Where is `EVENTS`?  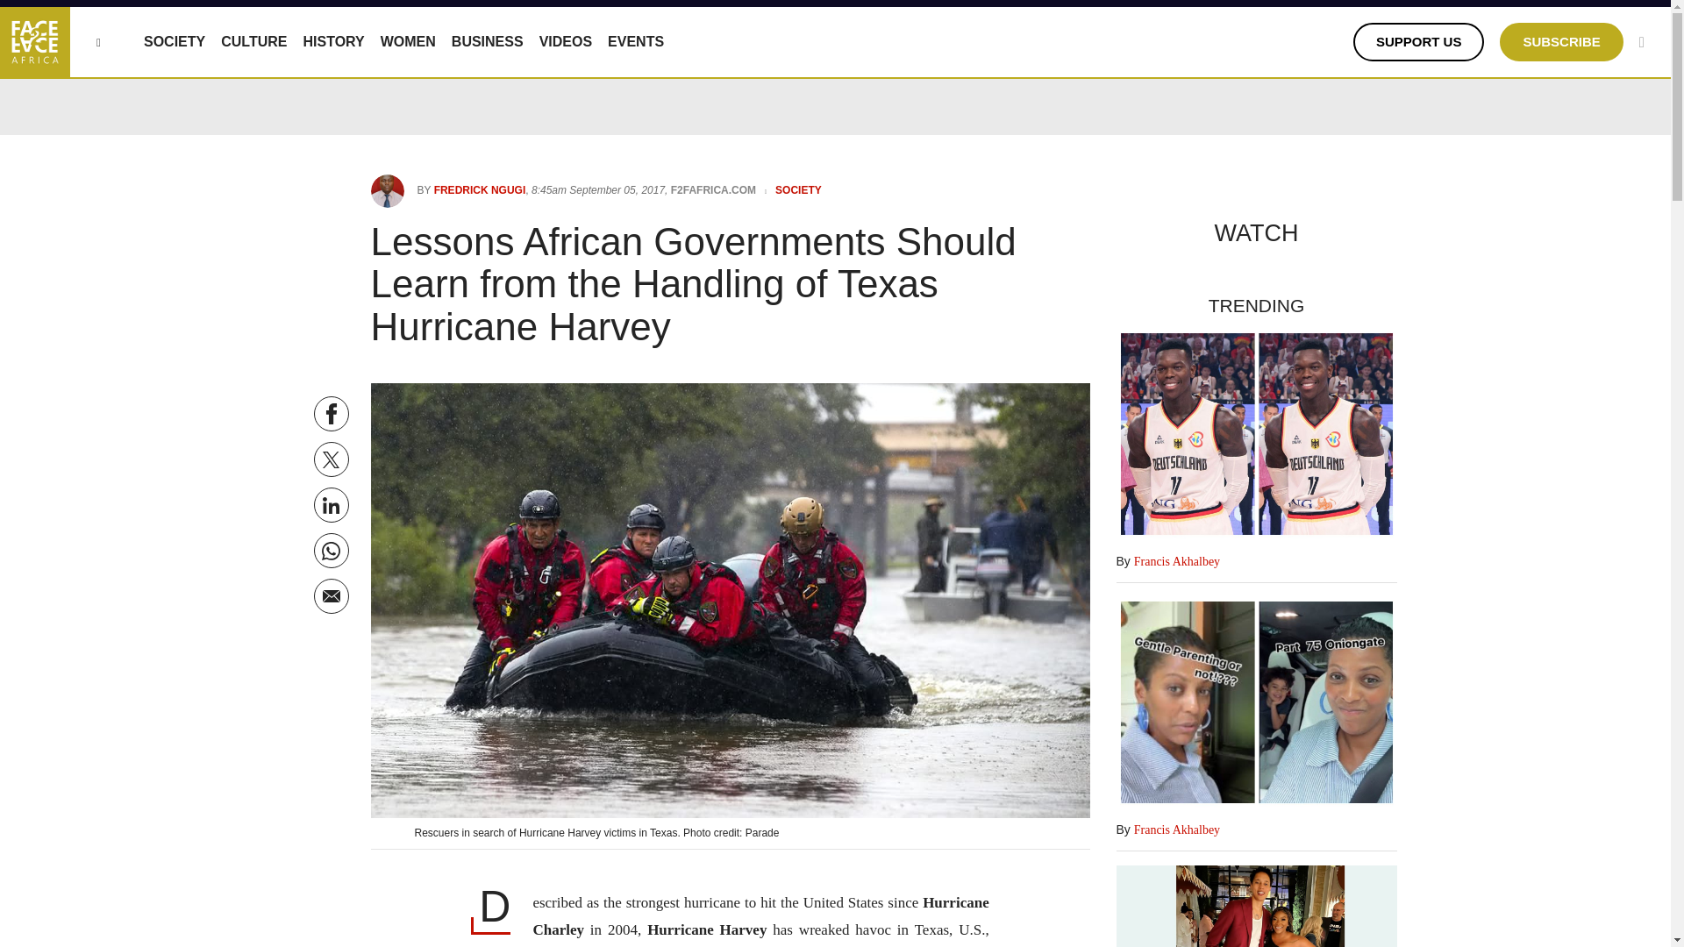
EVENTS is located at coordinates (635, 41).